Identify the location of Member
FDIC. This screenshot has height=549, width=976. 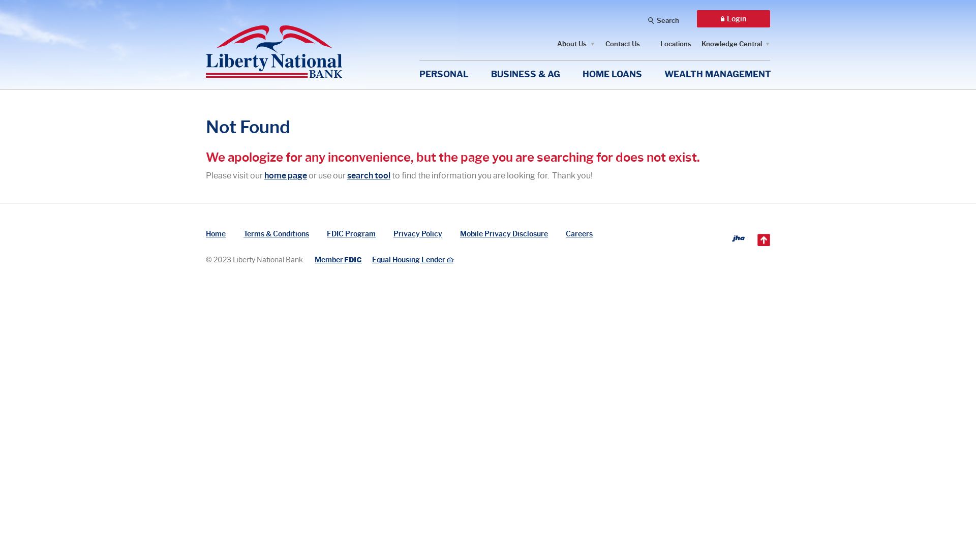
(339, 259).